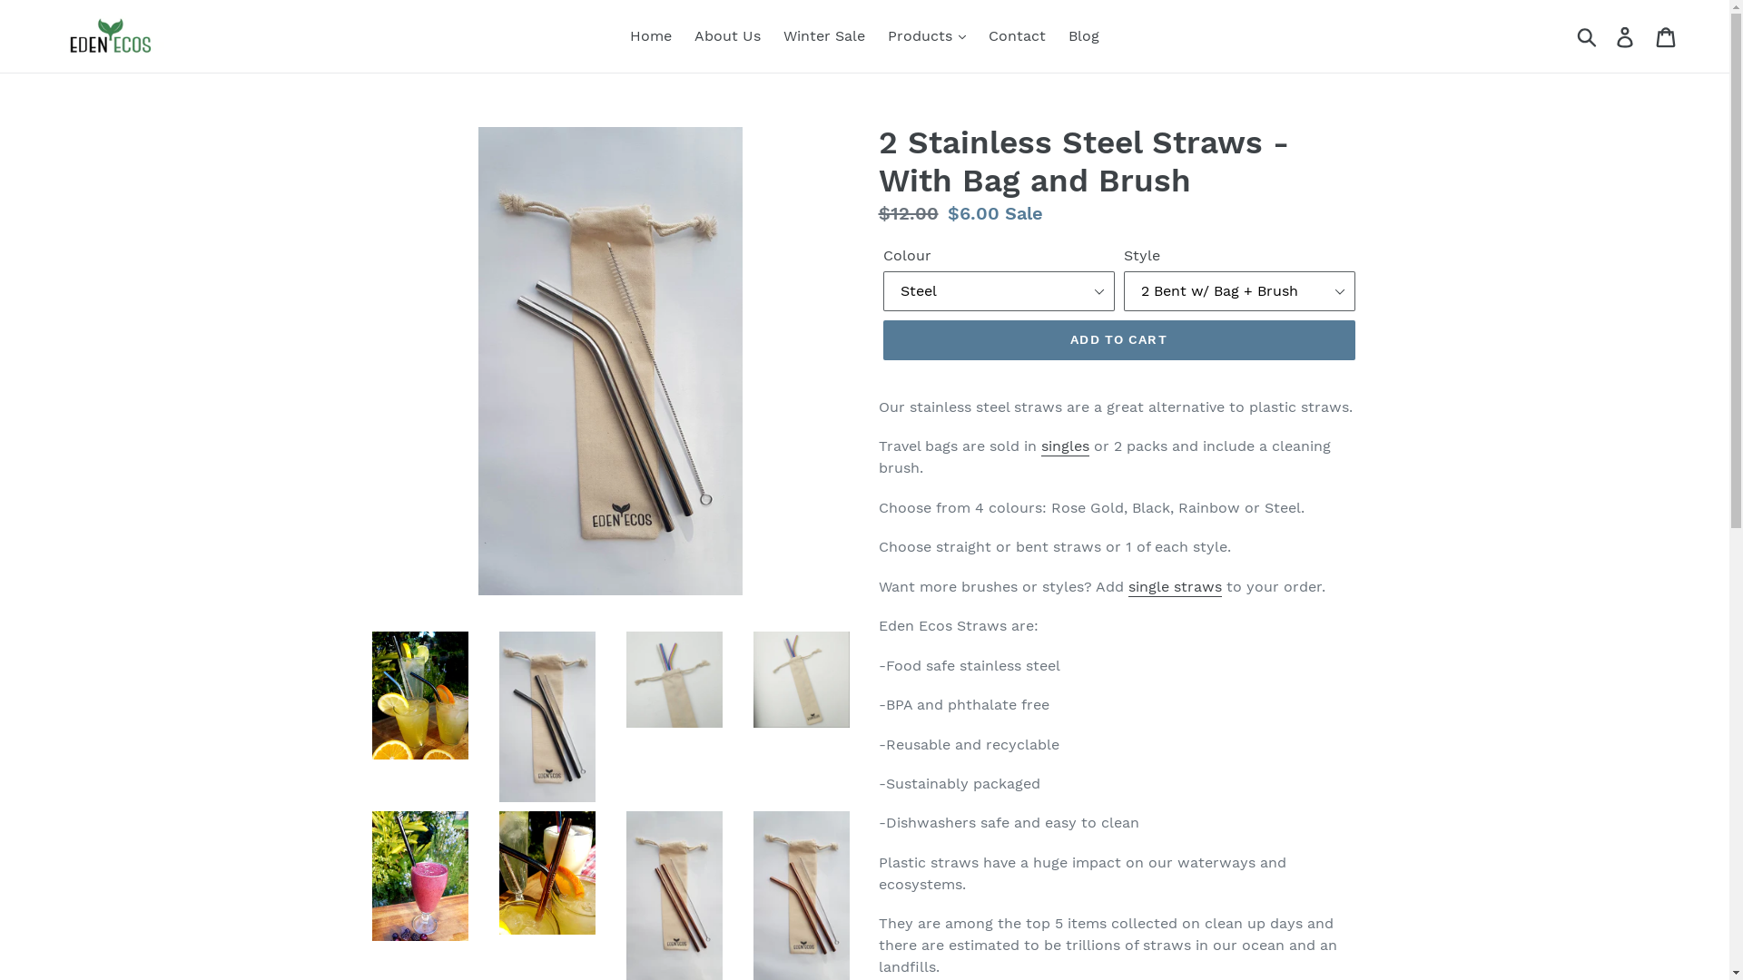 The height and width of the screenshot is (980, 1743). Describe the element at coordinates (1667, 36) in the screenshot. I see `Cart` at that location.